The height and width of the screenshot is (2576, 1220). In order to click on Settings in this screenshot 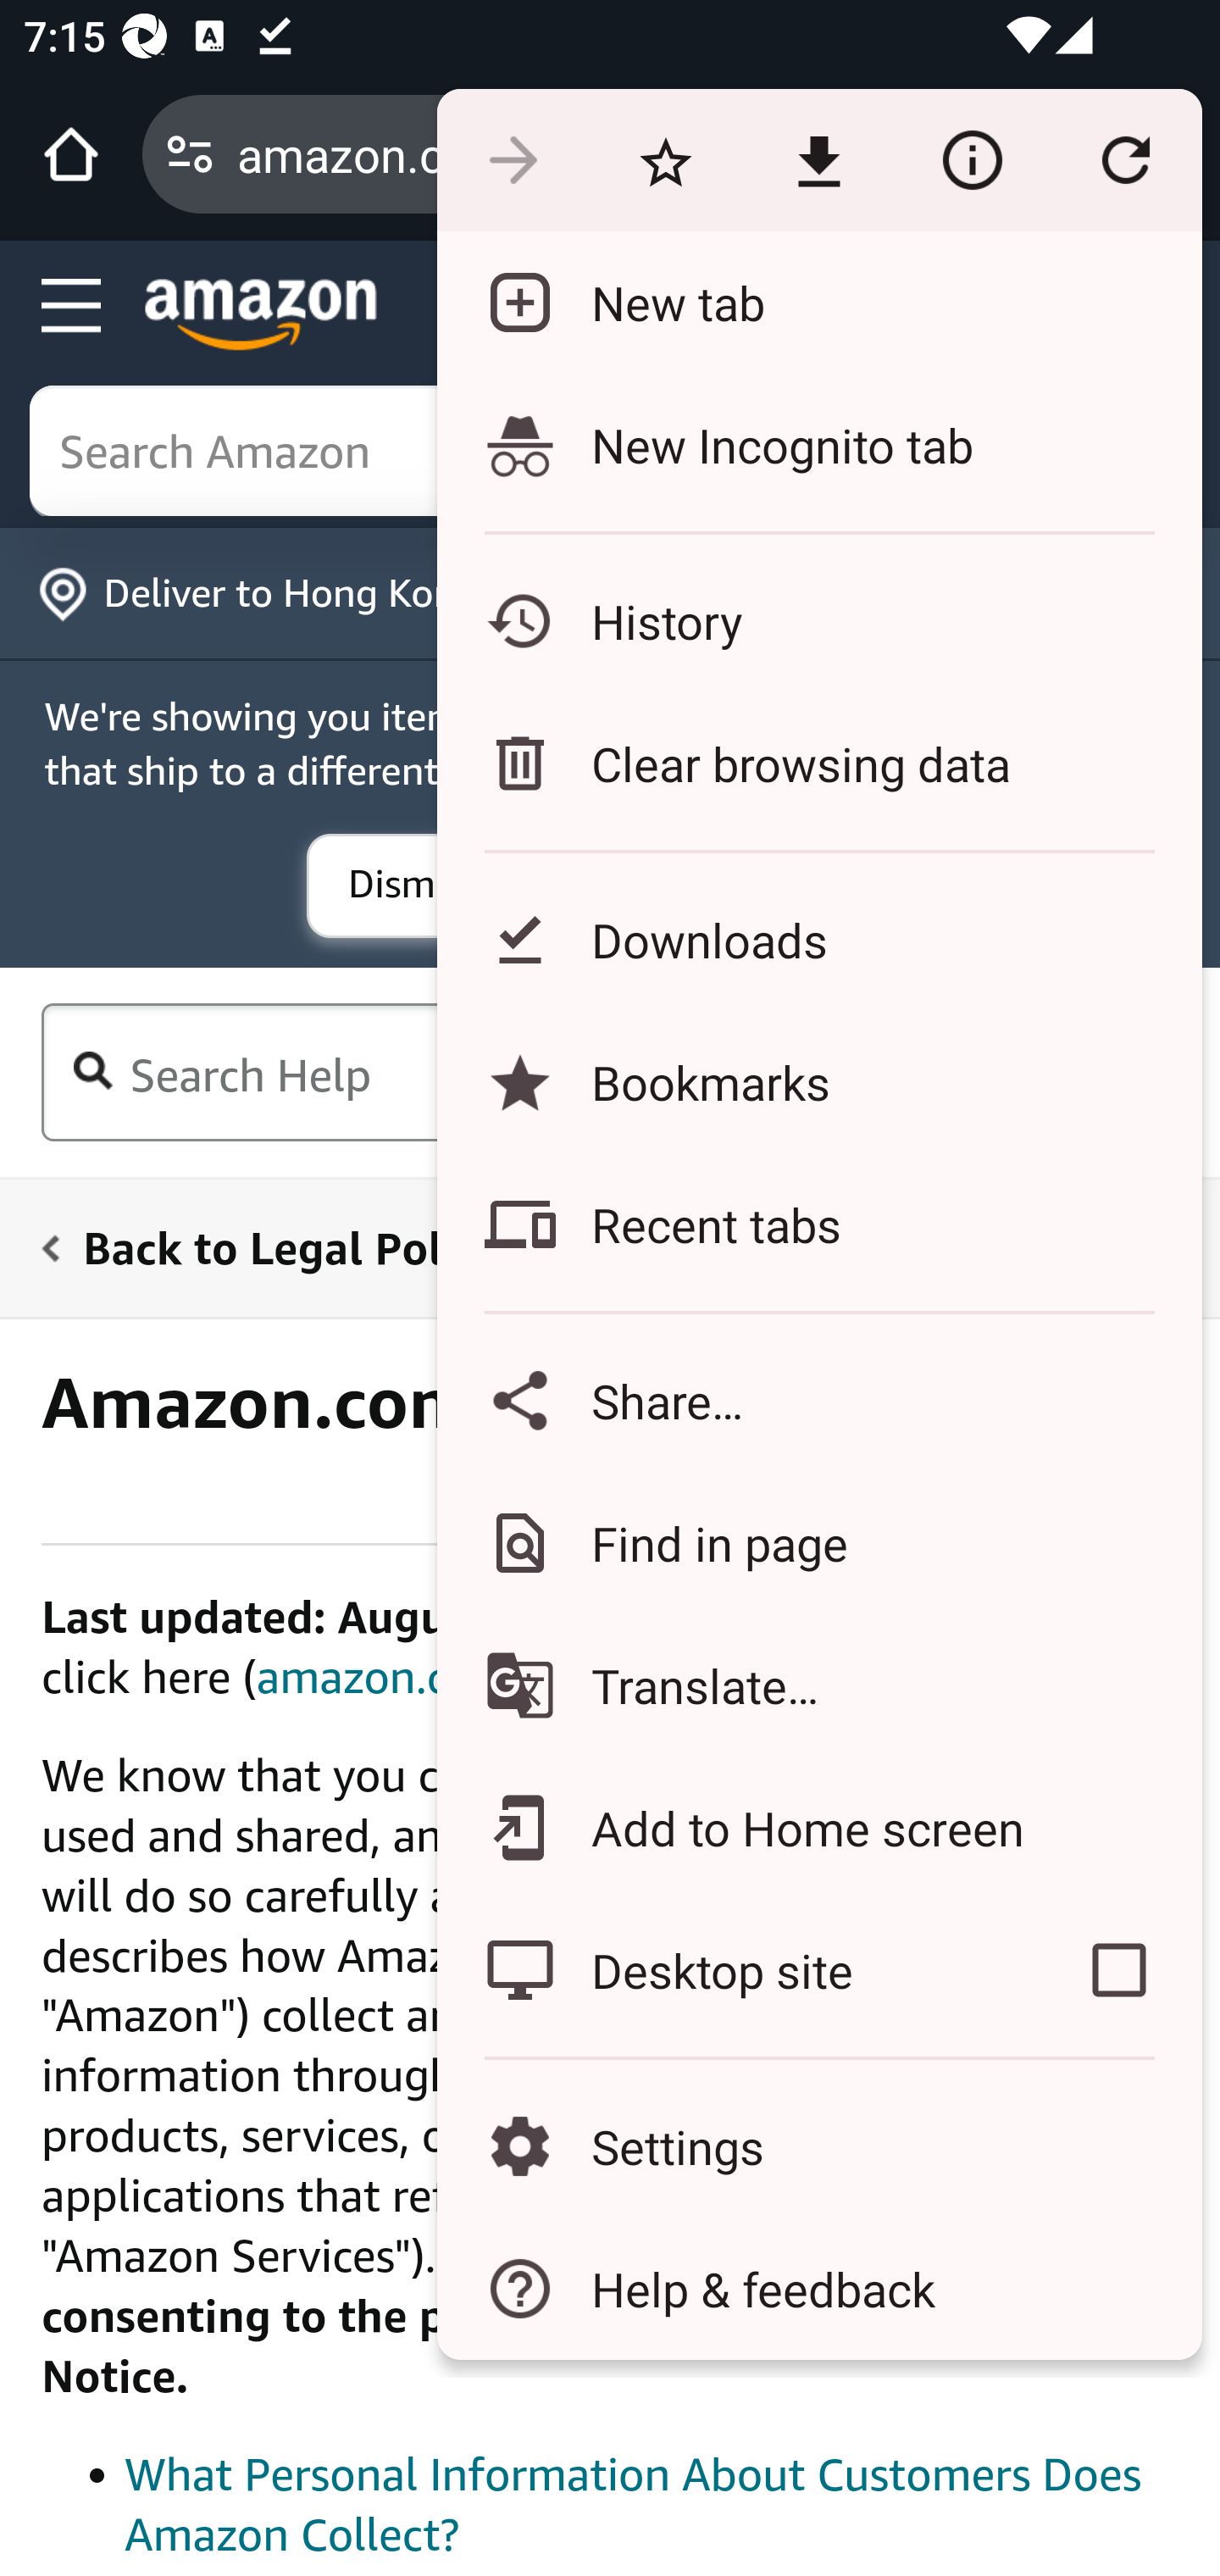, I will do `click(818, 2147)`.